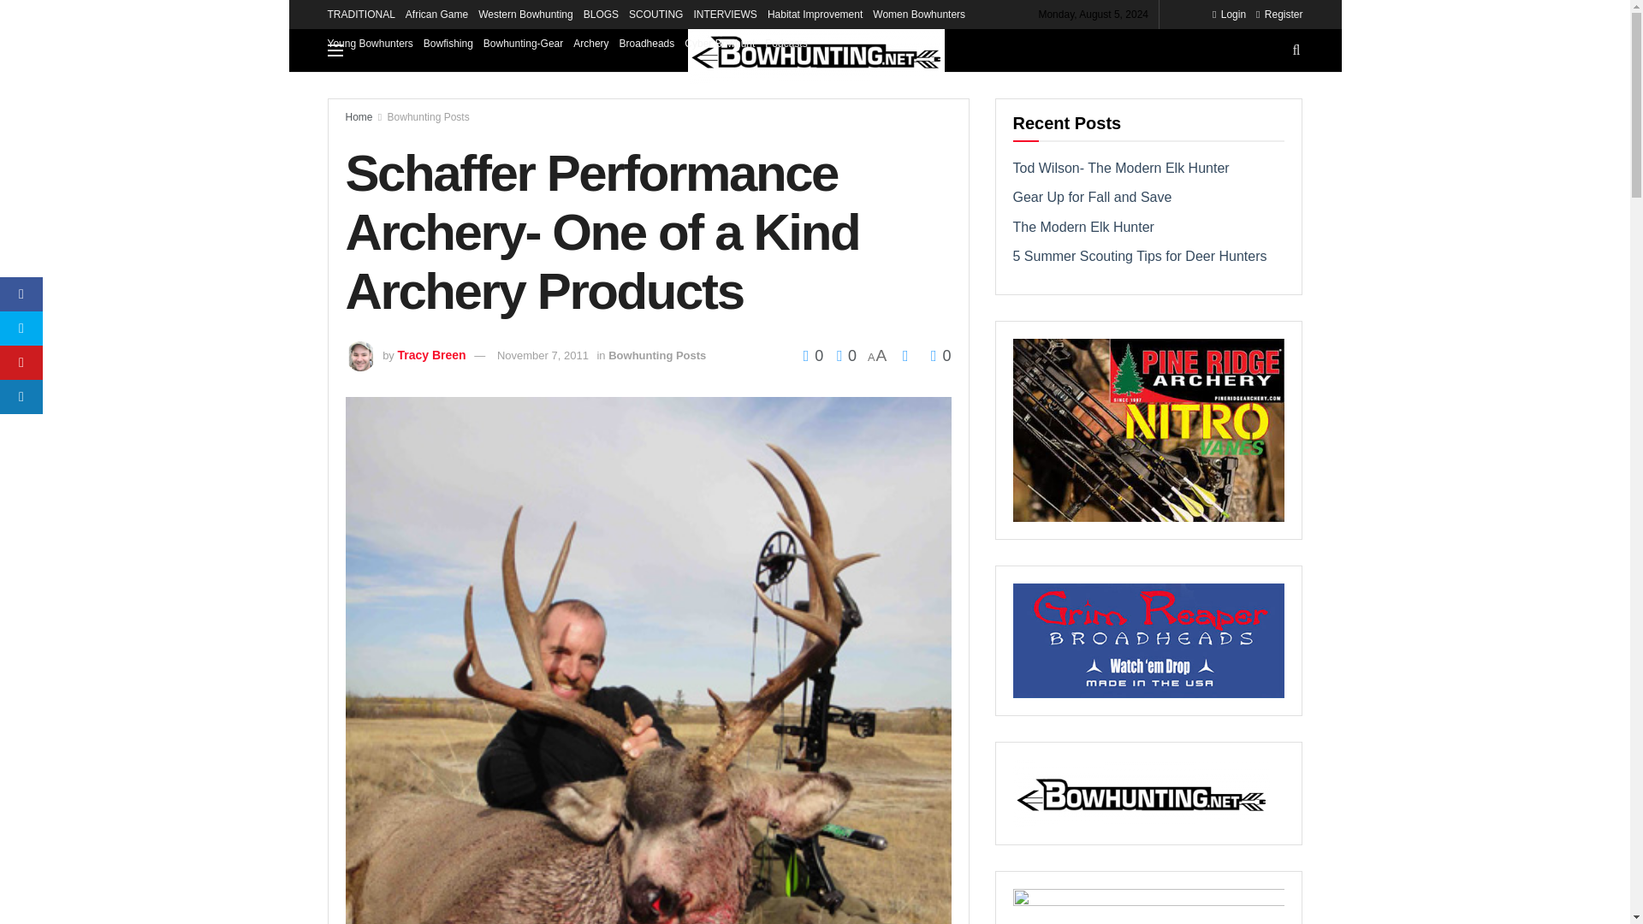  What do you see at coordinates (436, 14) in the screenshot?
I see `African Game` at bounding box center [436, 14].